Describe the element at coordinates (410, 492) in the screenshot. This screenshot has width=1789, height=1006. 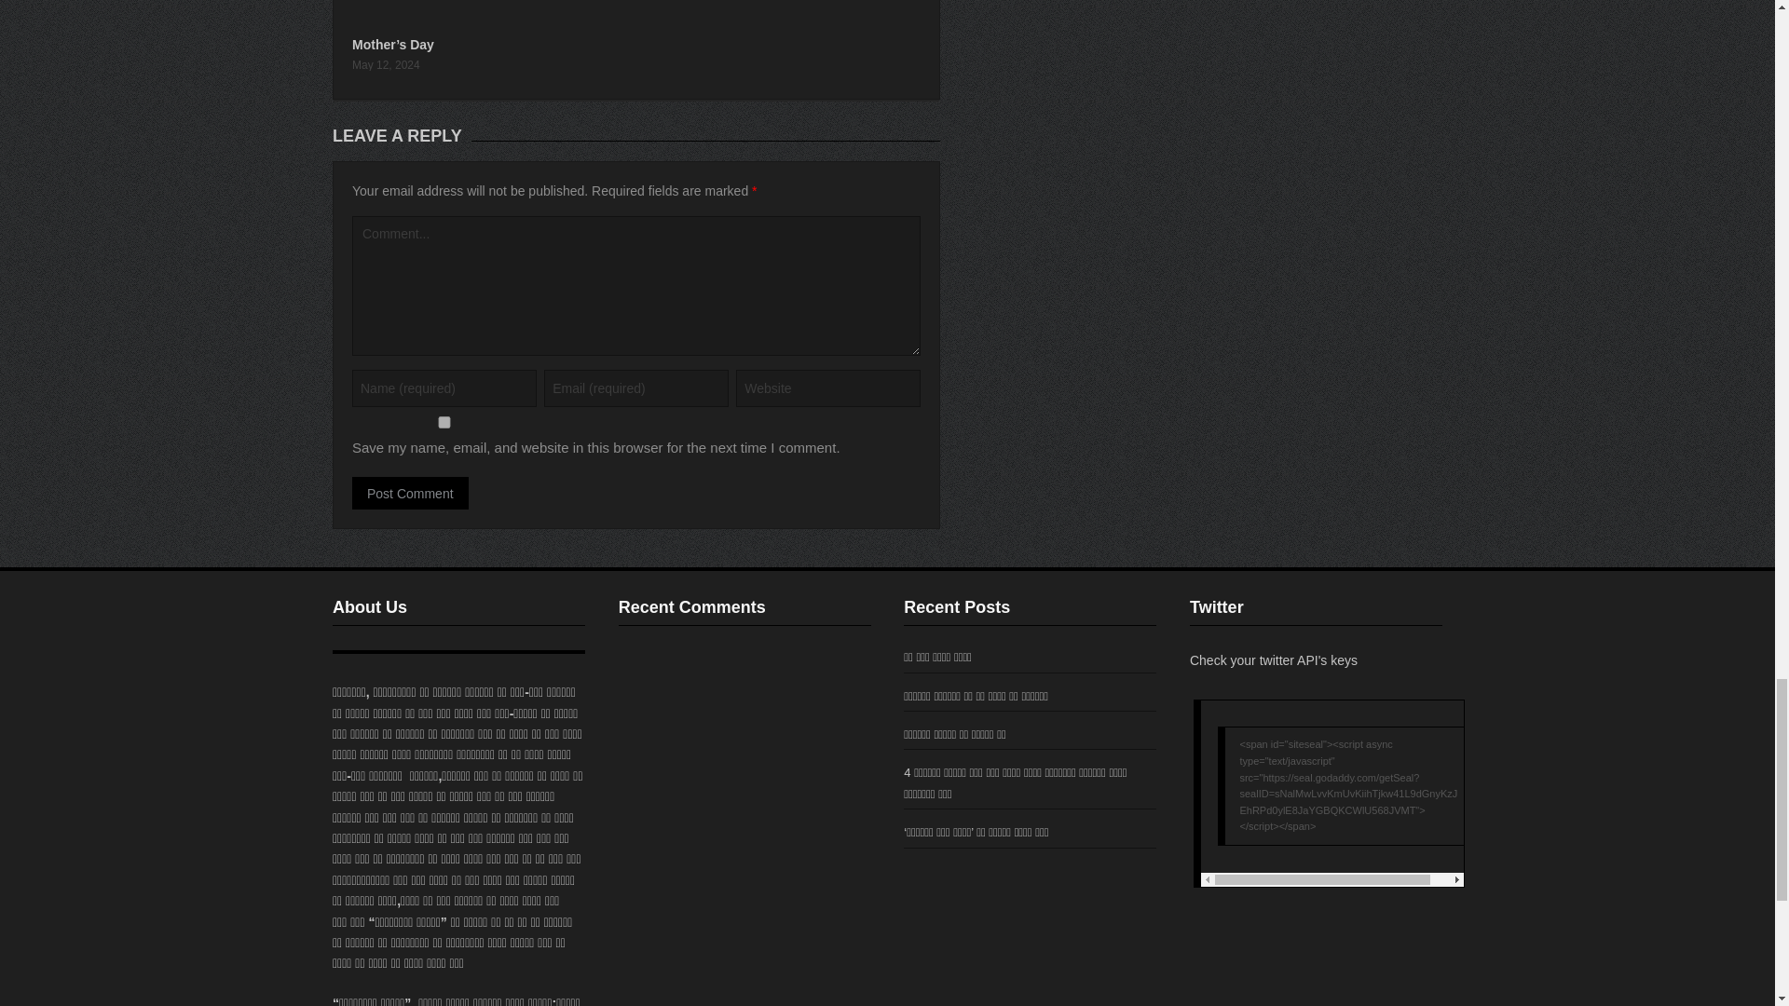
I see `Post Comment` at that location.